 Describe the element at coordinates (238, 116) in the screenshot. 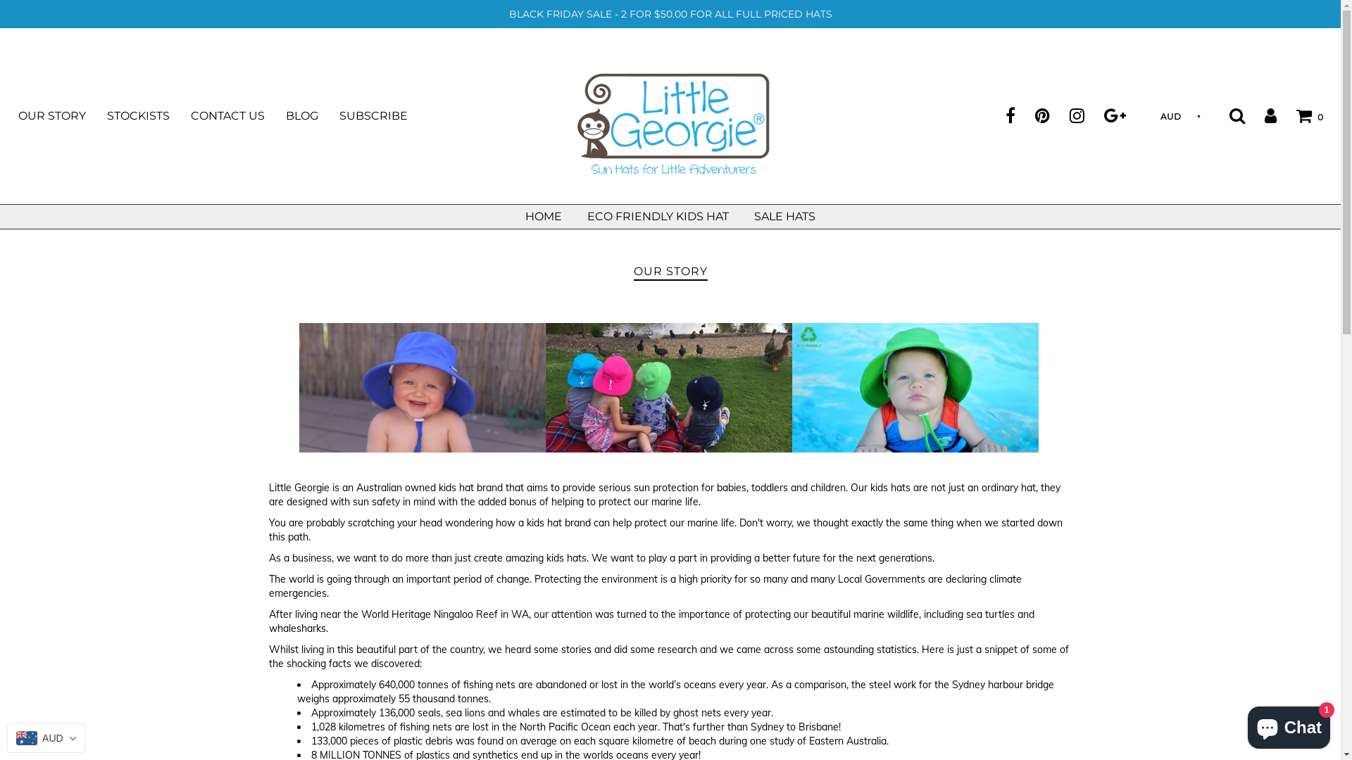

I see `CONTACT US` at that location.